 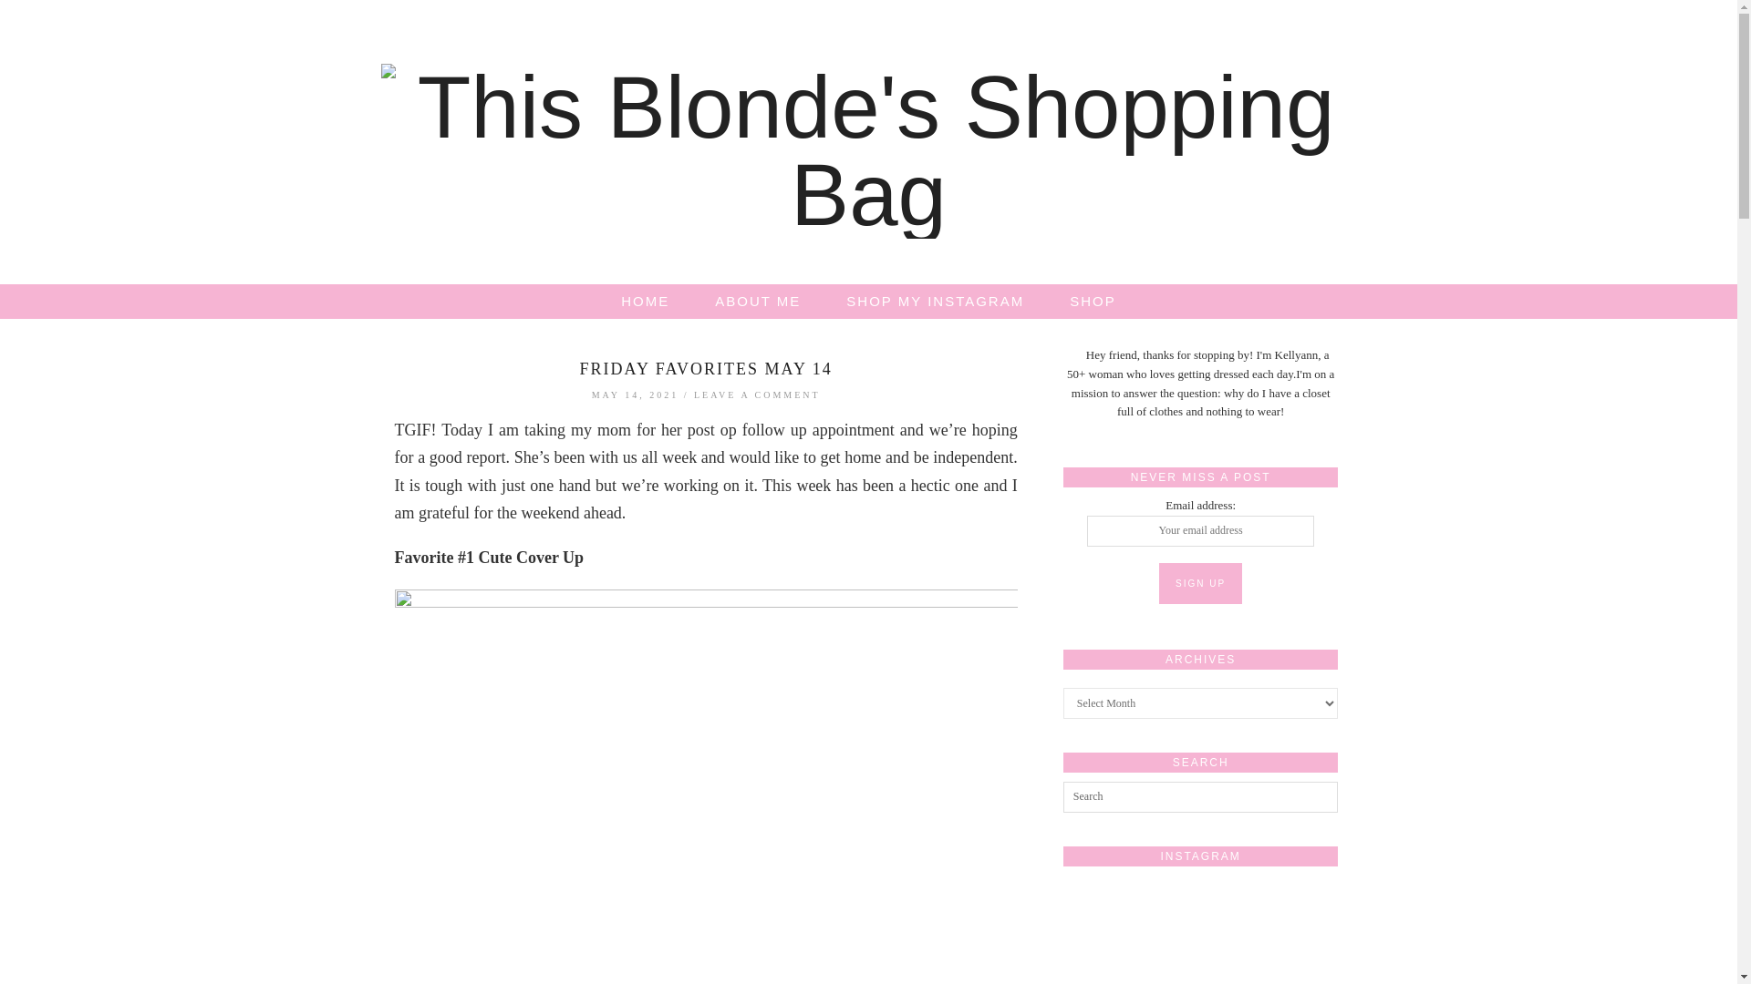 I want to click on This Blonde's Shopping Bag, so click(x=869, y=151).